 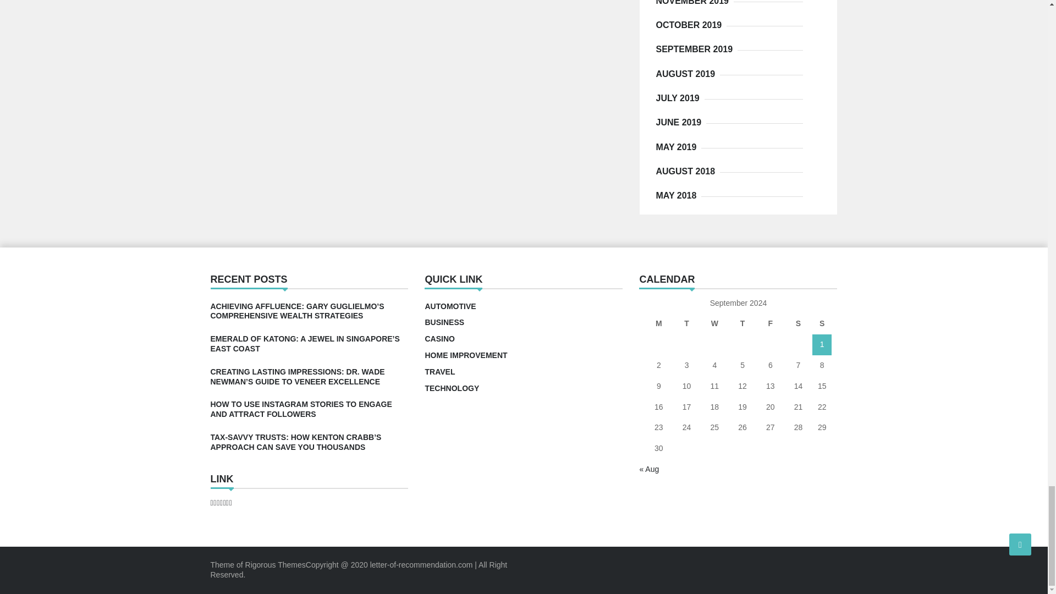 What do you see at coordinates (770, 324) in the screenshot?
I see `Friday` at bounding box center [770, 324].